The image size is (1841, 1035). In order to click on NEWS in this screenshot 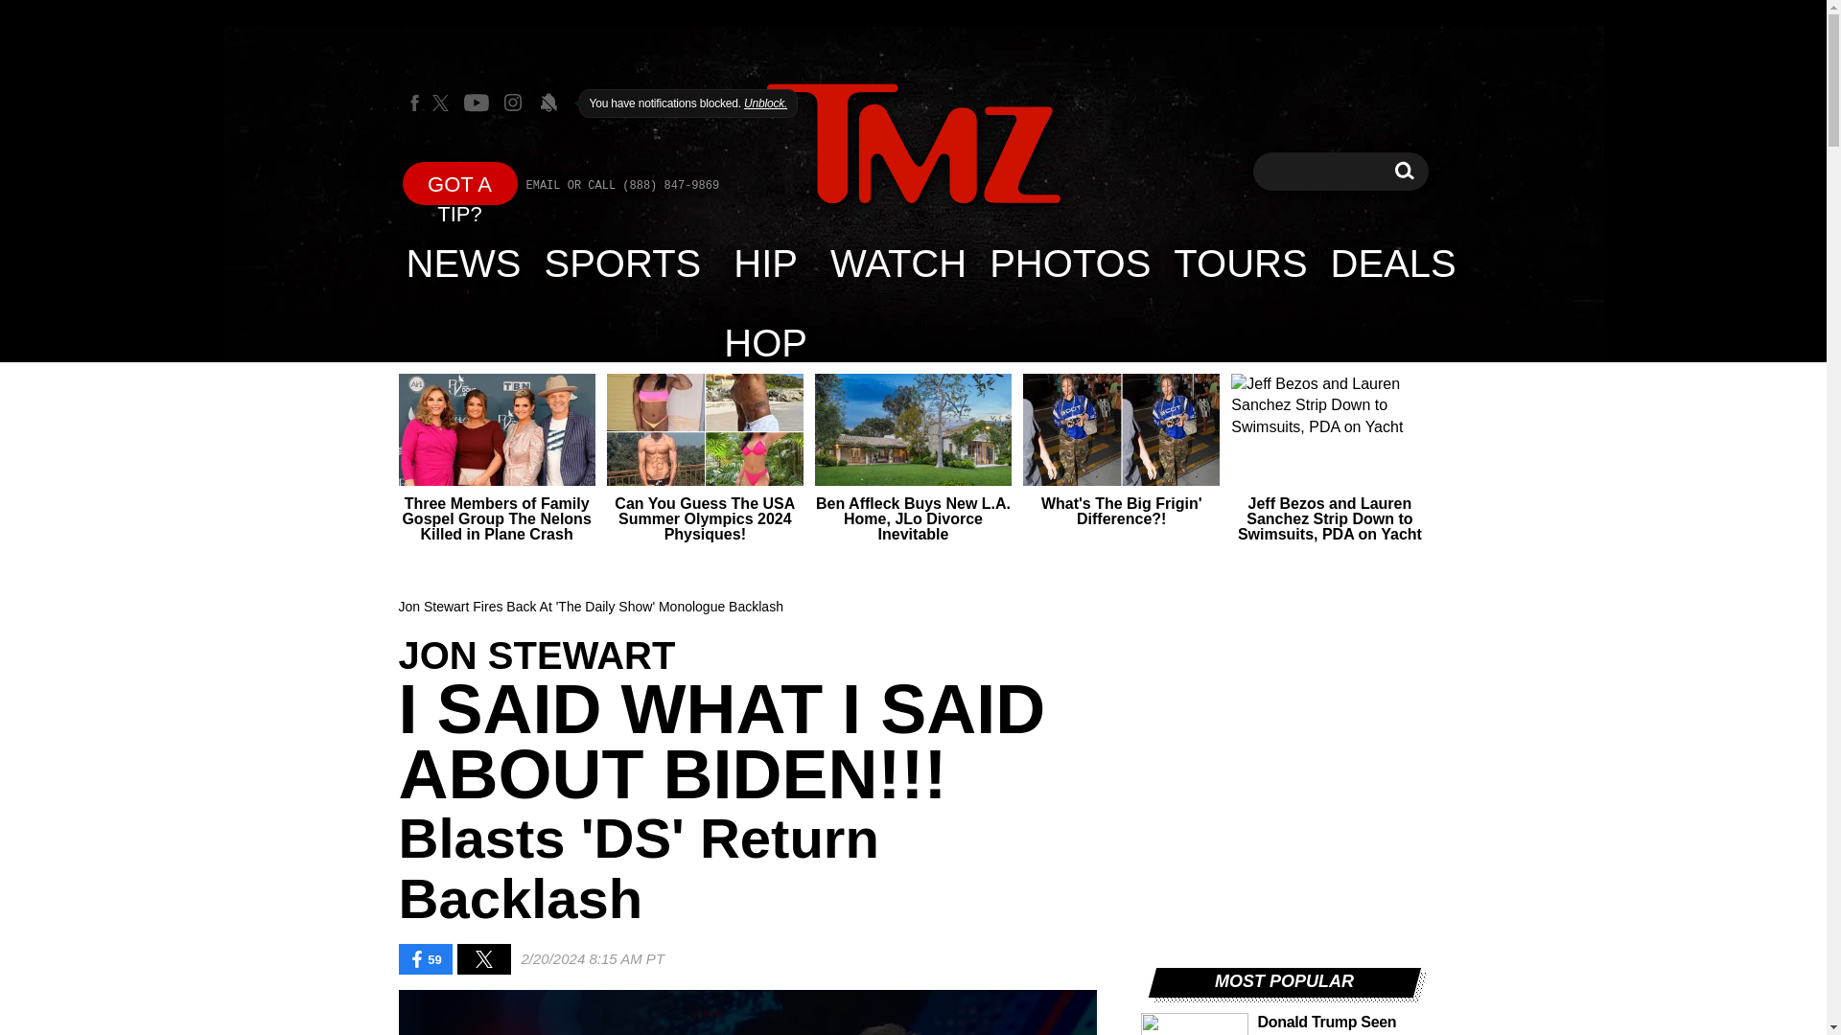, I will do `click(464, 263)`.